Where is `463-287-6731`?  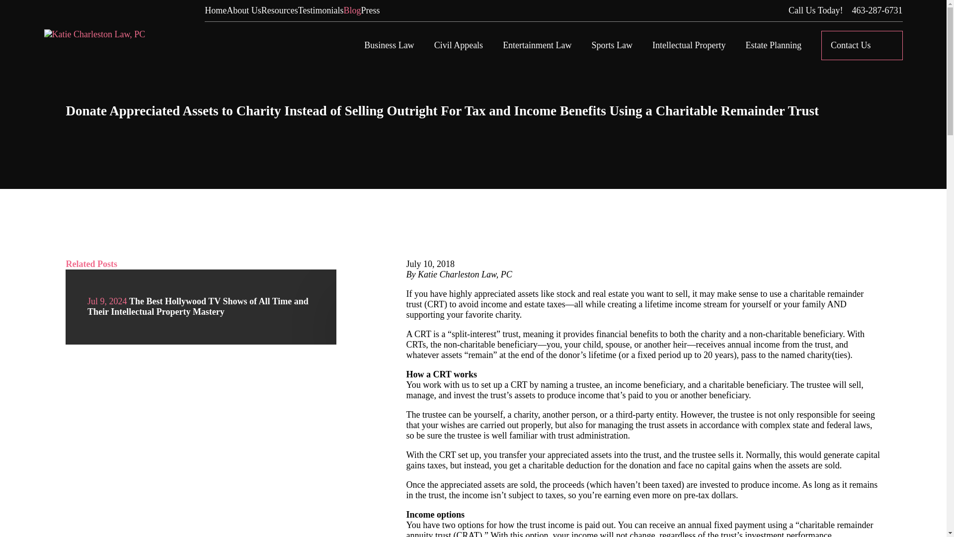 463-287-6731 is located at coordinates (877, 10).